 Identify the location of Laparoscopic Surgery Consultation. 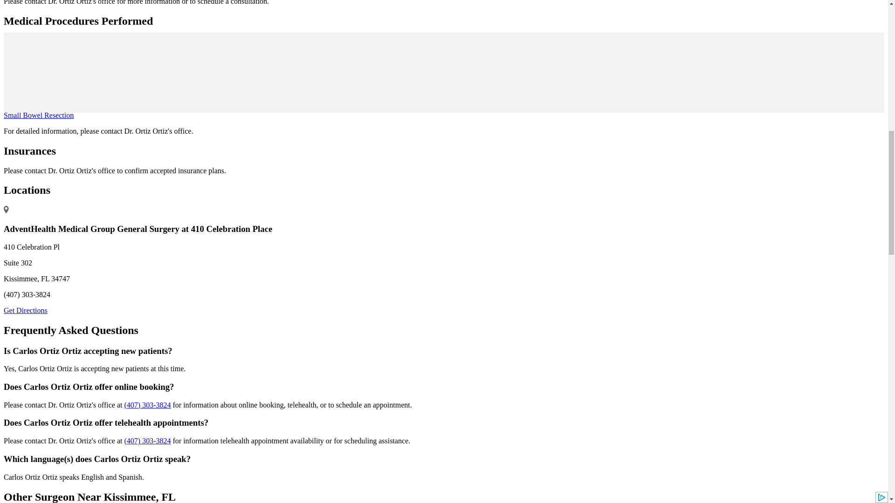
(571, 56).